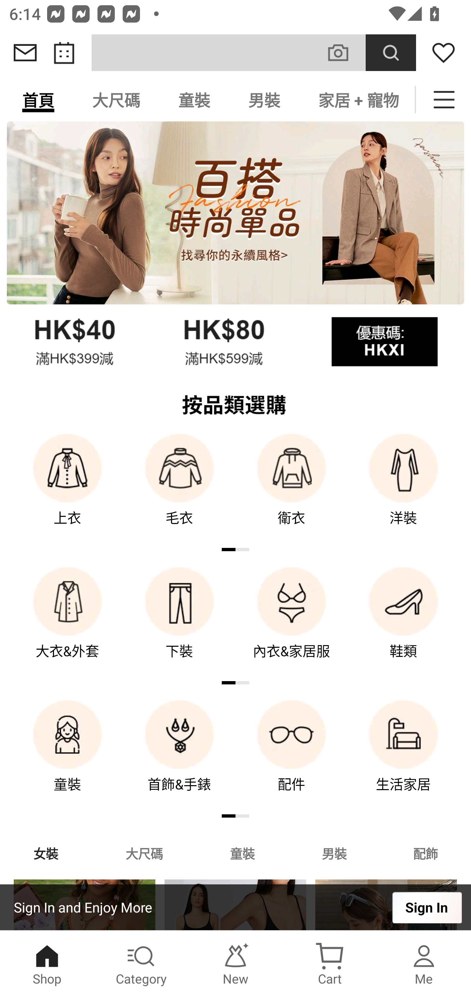 The image size is (471, 995). What do you see at coordinates (194, 99) in the screenshot?
I see `童裝` at bounding box center [194, 99].